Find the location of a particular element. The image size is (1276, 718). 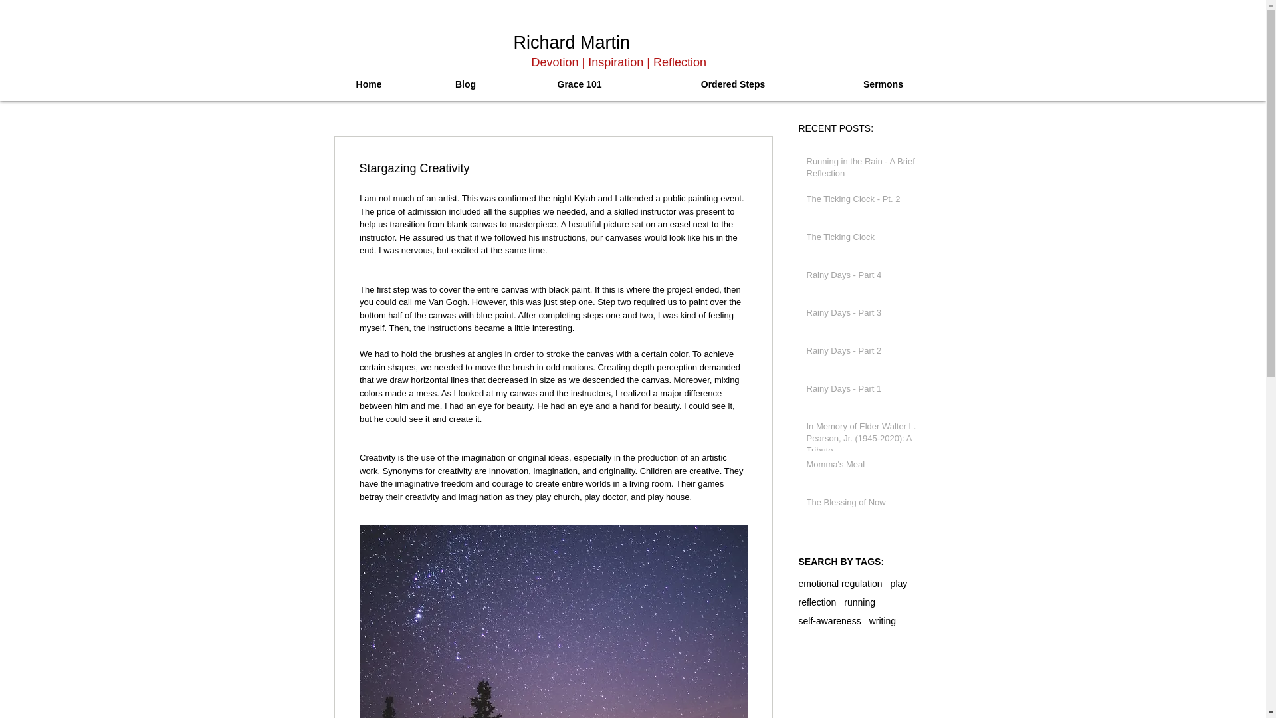

Running in the Rain - A Brief Reflection is located at coordinates (867, 170).